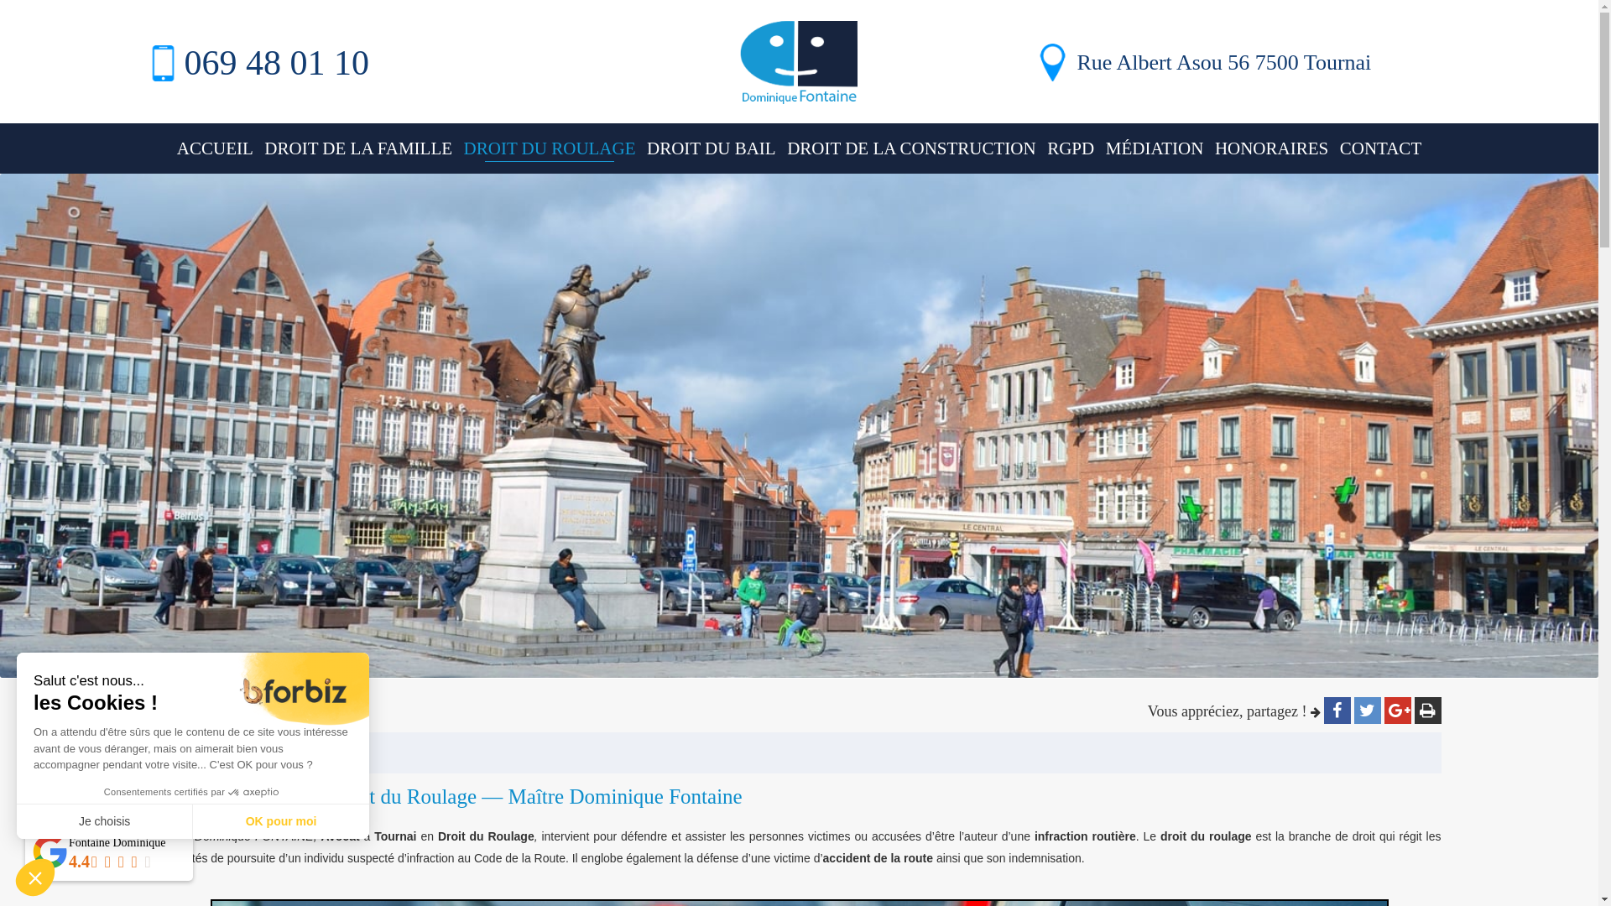 Image resolution: width=1611 pixels, height=906 pixels. I want to click on Partager sur Google +, so click(1398, 711).